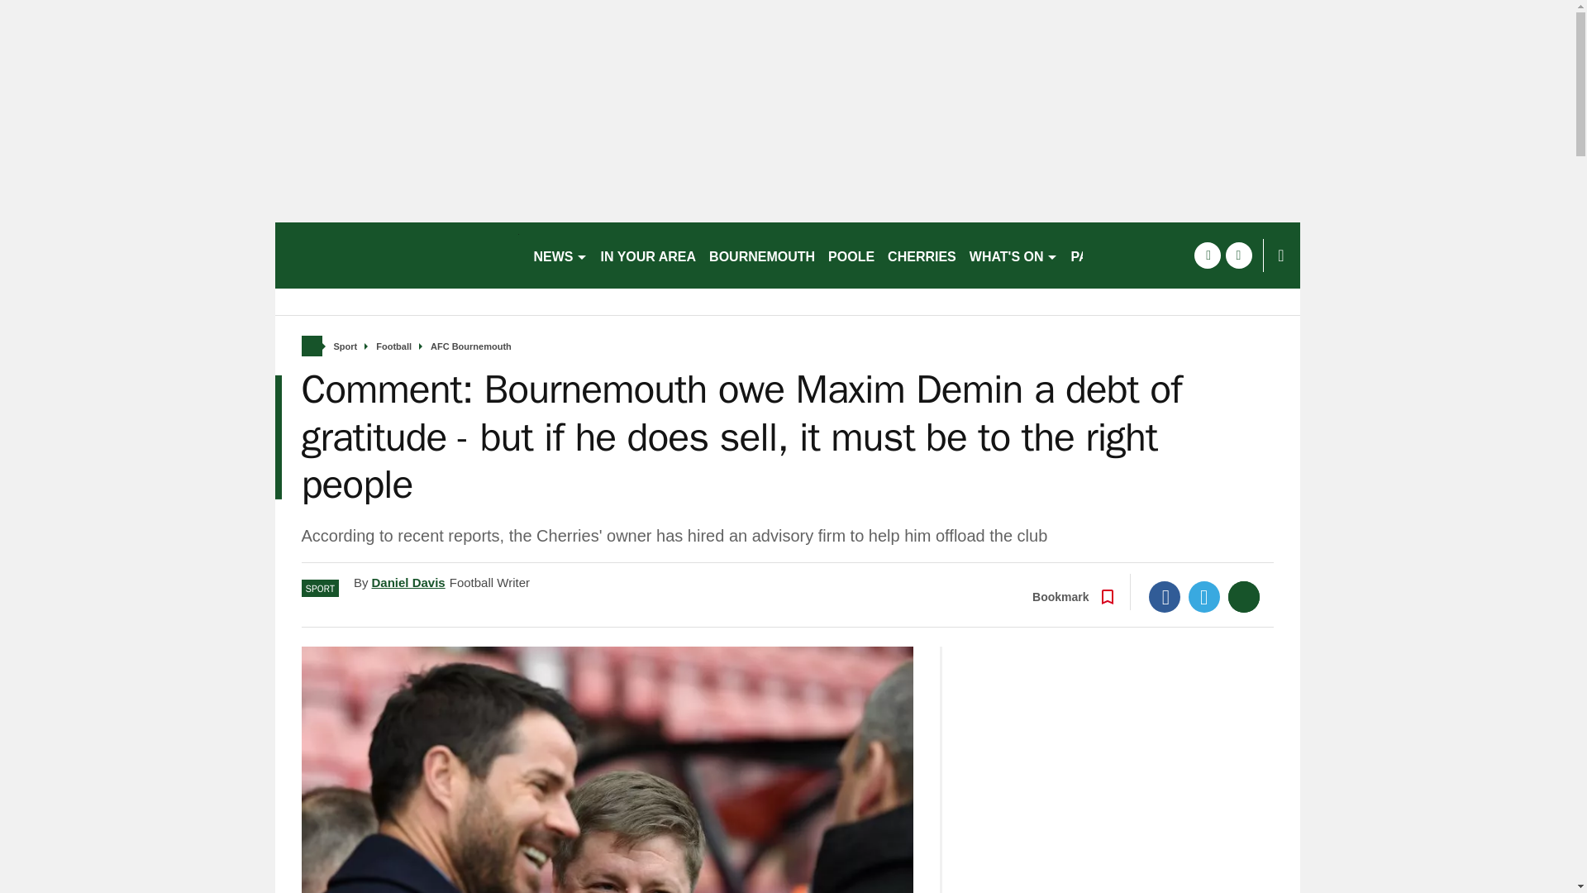  What do you see at coordinates (1238, 255) in the screenshot?
I see `twitter` at bounding box center [1238, 255].